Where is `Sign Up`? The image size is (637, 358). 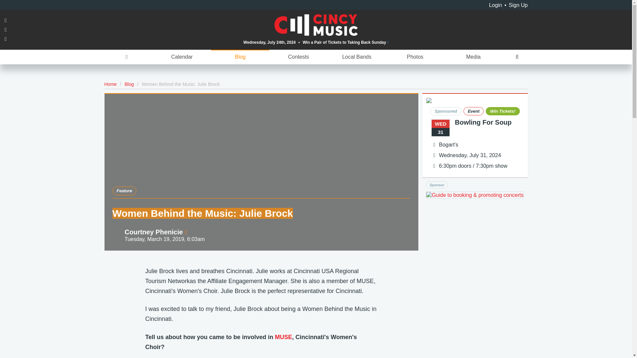
Sign Up is located at coordinates (518, 5).